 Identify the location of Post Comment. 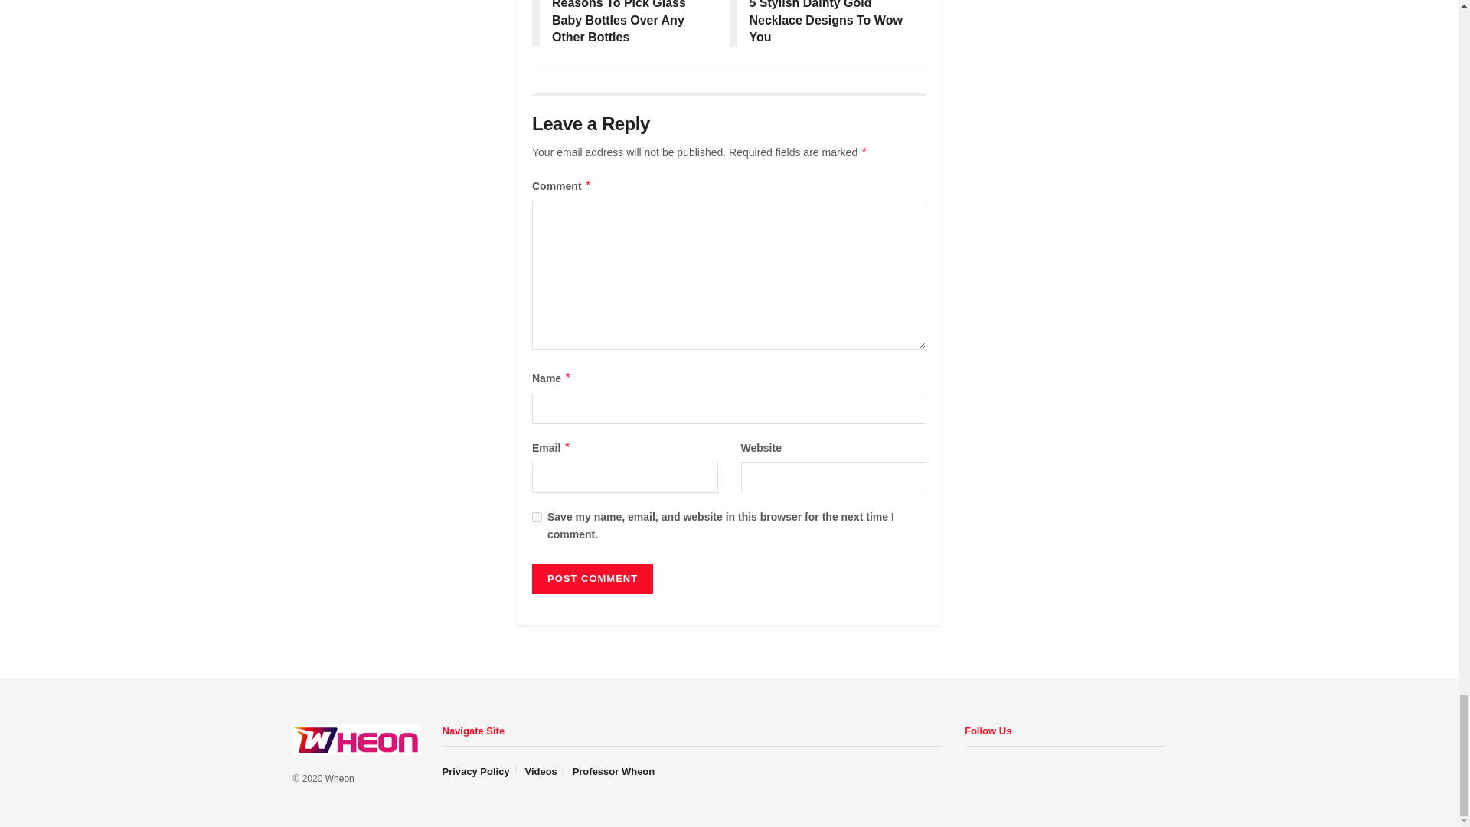
(593, 579).